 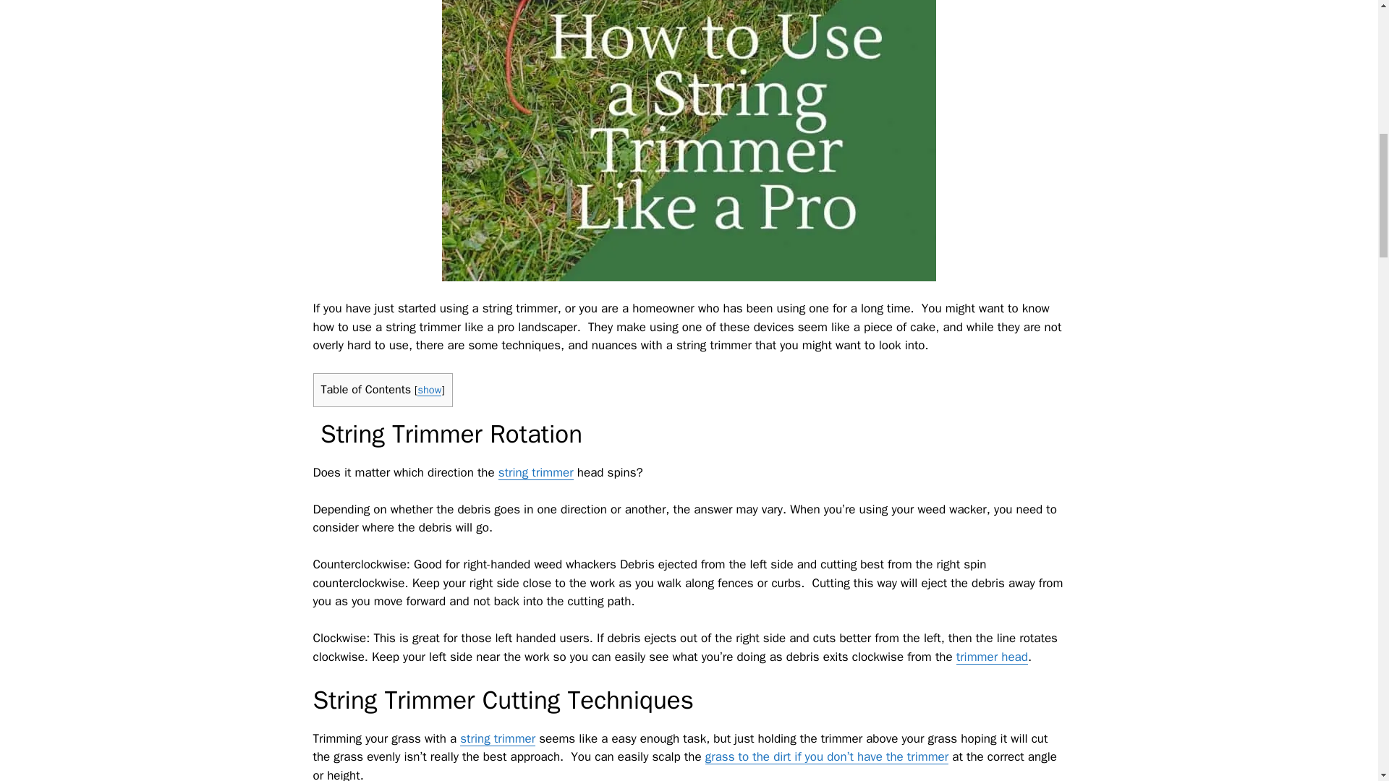 I want to click on show, so click(x=430, y=389).